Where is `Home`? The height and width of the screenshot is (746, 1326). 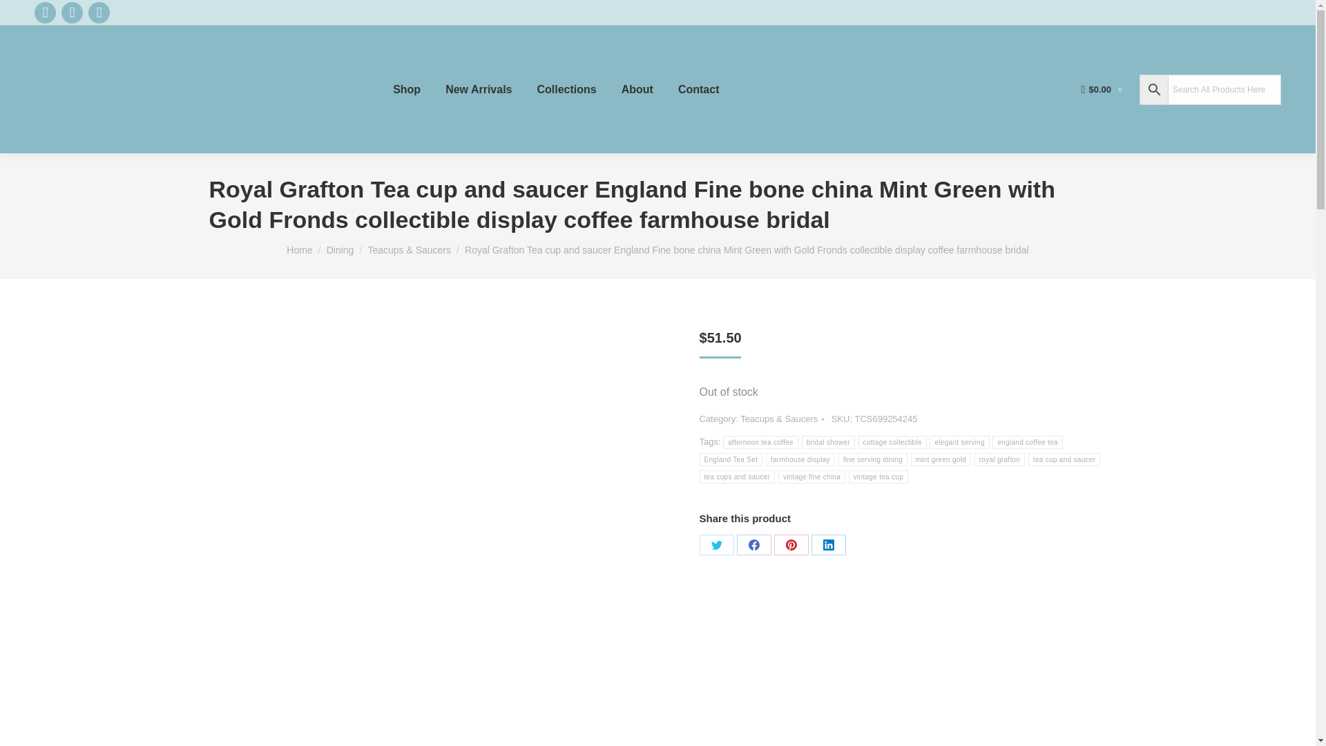 Home is located at coordinates (298, 250).